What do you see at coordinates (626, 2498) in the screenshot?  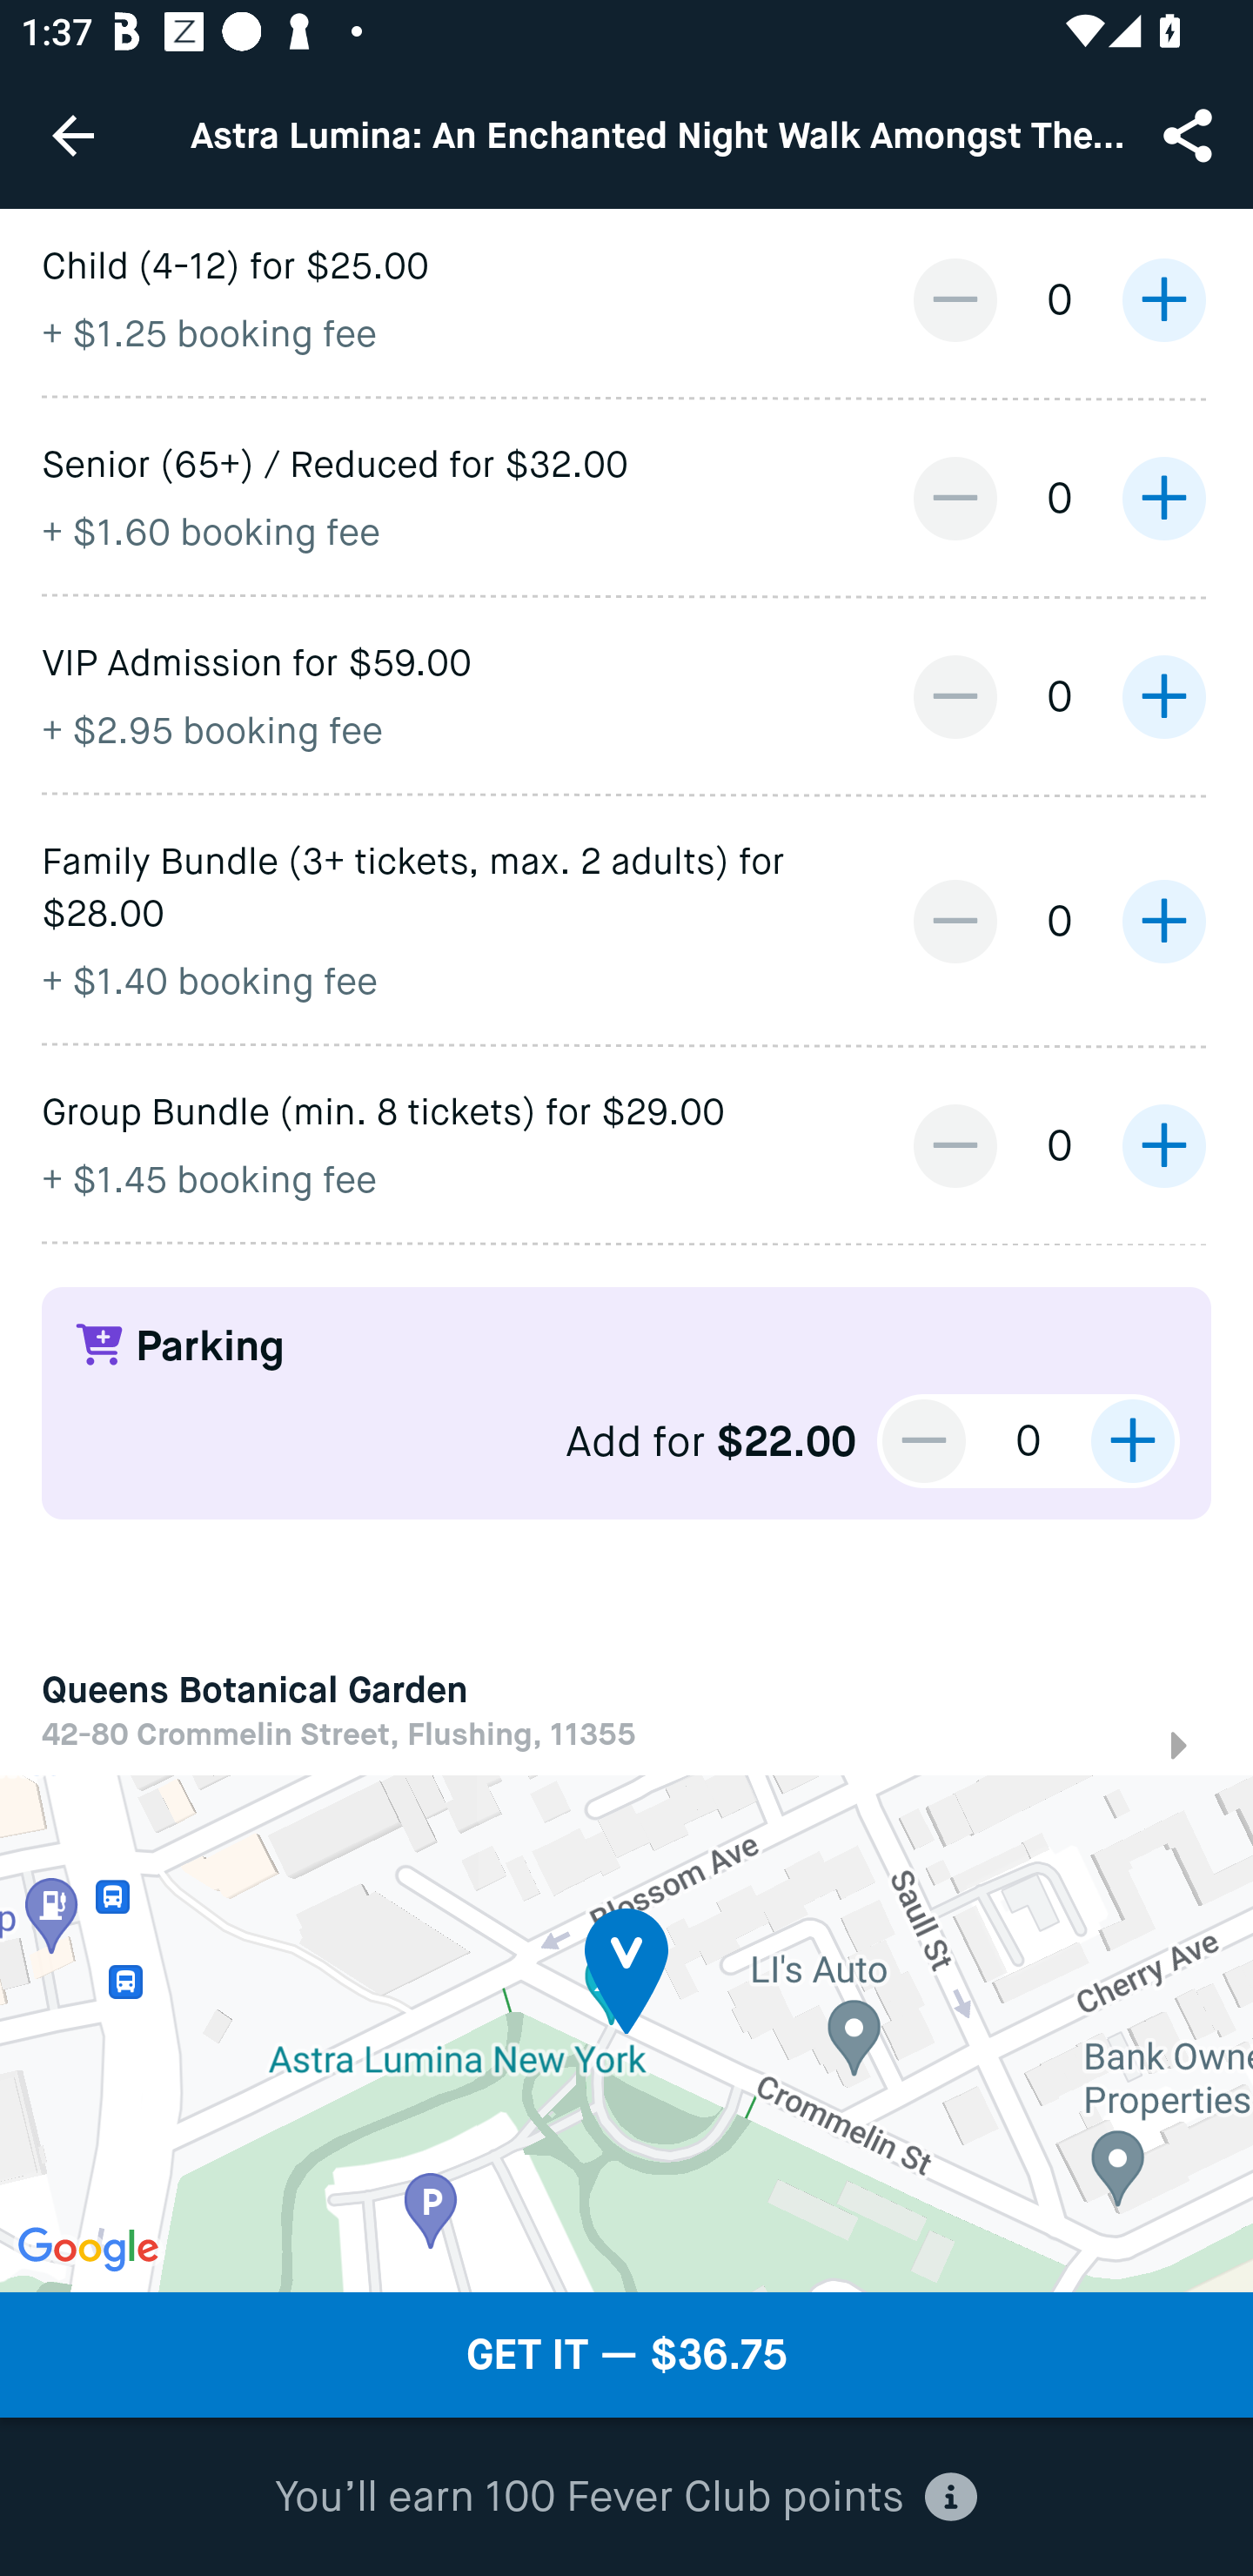 I see `You’ll earn 100 Fever Club points` at bounding box center [626, 2498].